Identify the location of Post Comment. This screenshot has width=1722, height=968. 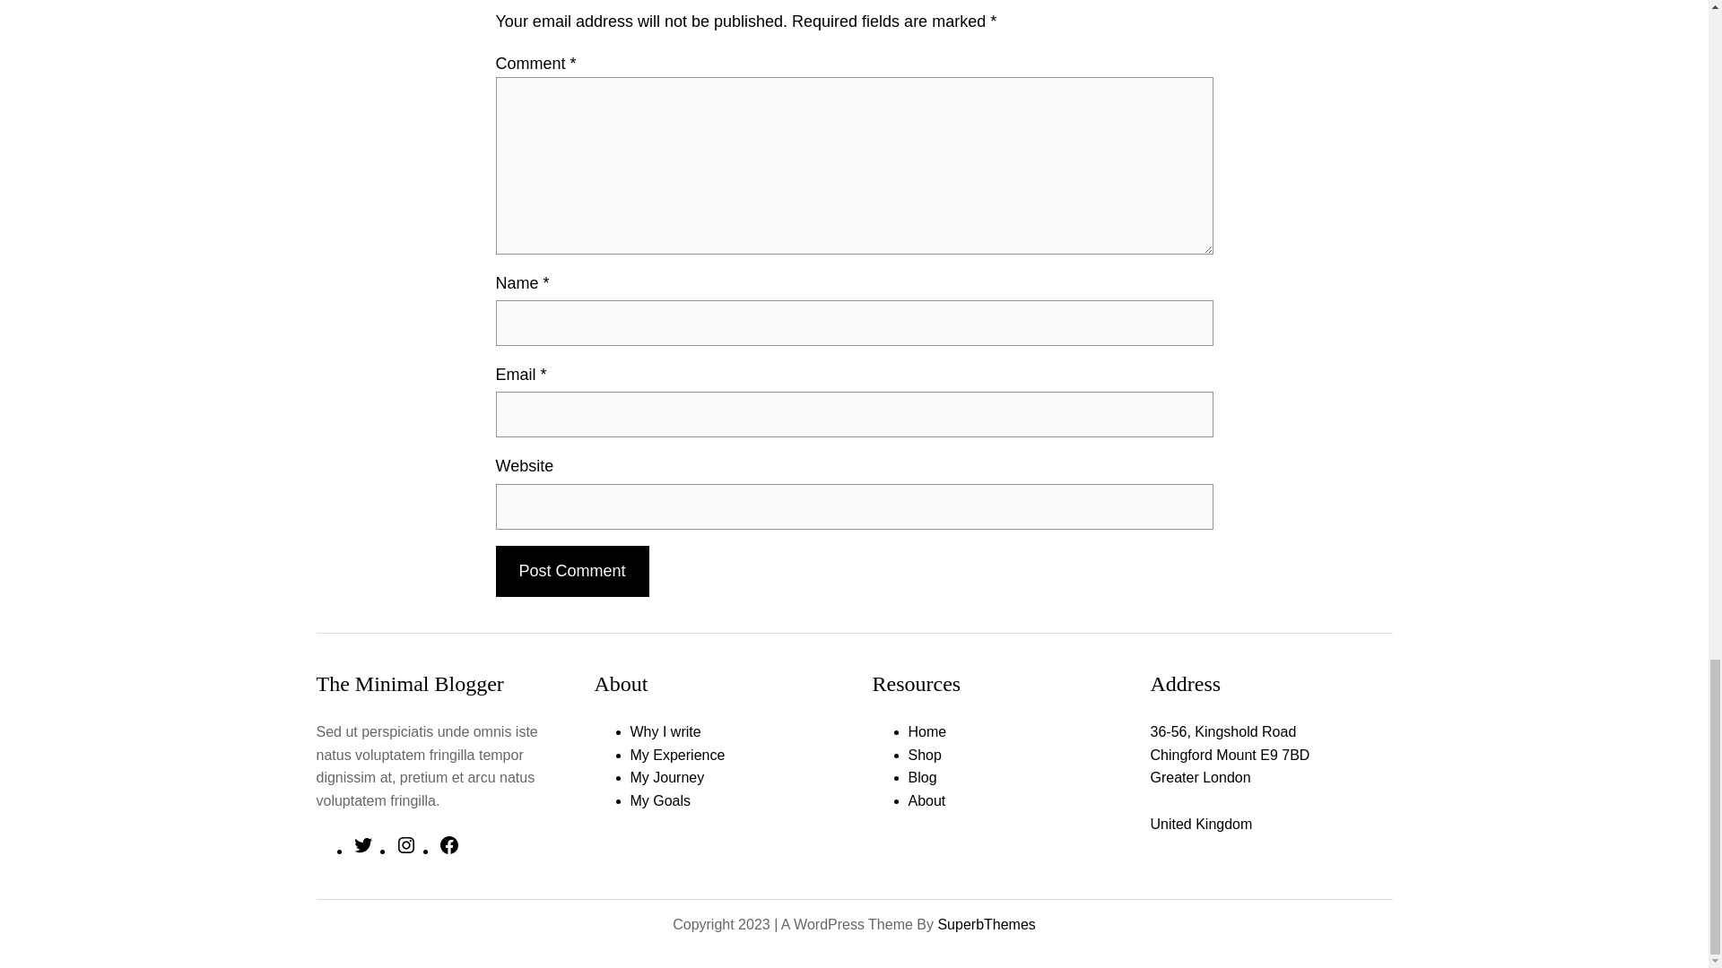
(572, 572).